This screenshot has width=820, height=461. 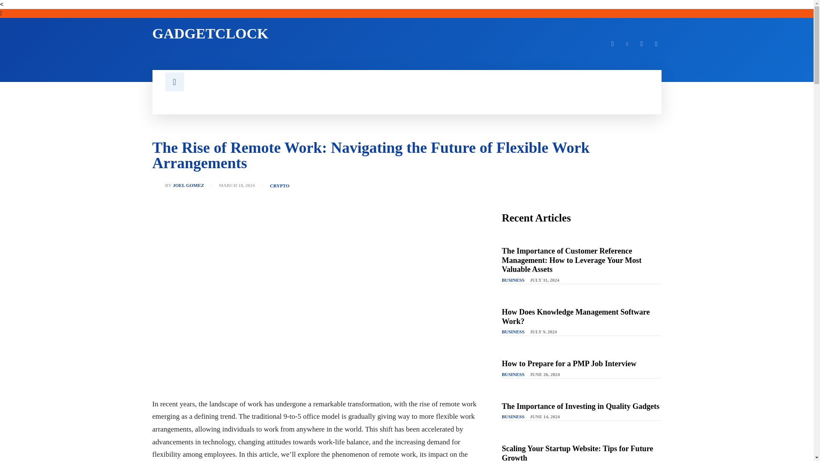 What do you see at coordinates (569, 364) in the screenshot?
I see `How to Prepare for a PMP Job Interview` at bounding box center [569, 364].